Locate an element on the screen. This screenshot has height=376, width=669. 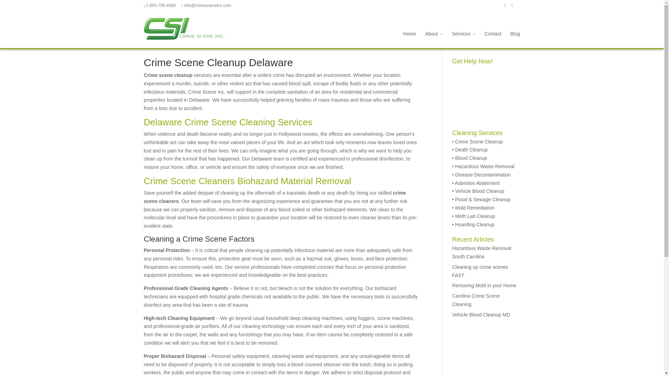
Mold Remediation is located at coordinates (475, 207).